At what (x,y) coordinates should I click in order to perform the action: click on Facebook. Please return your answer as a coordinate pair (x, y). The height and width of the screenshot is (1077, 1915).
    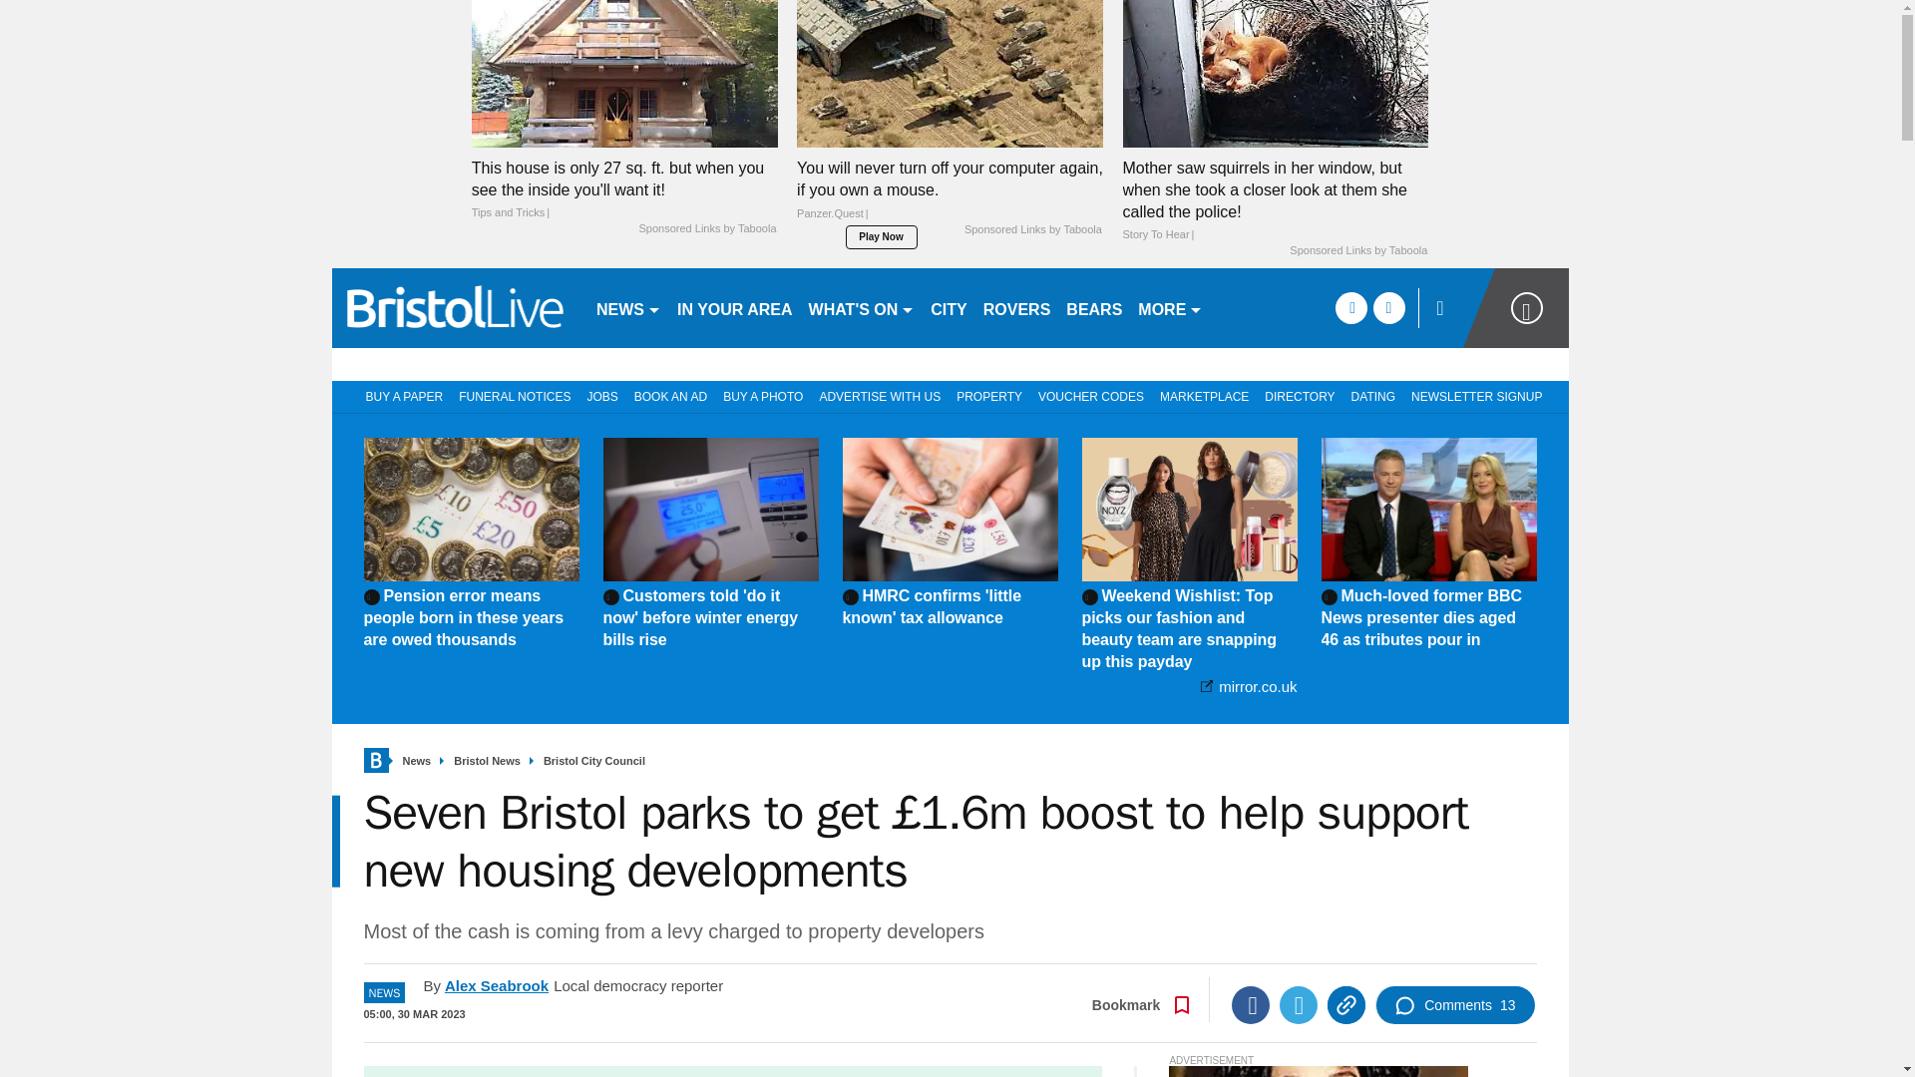
    Looking at the image, I should click on (1250, 1005).